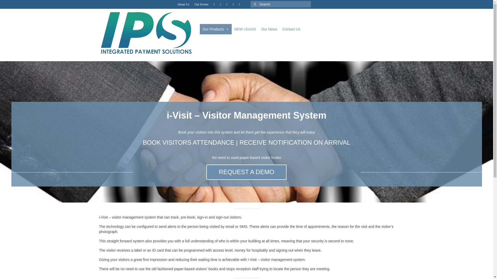  I want to click on Contact Us, so click(291, 29).